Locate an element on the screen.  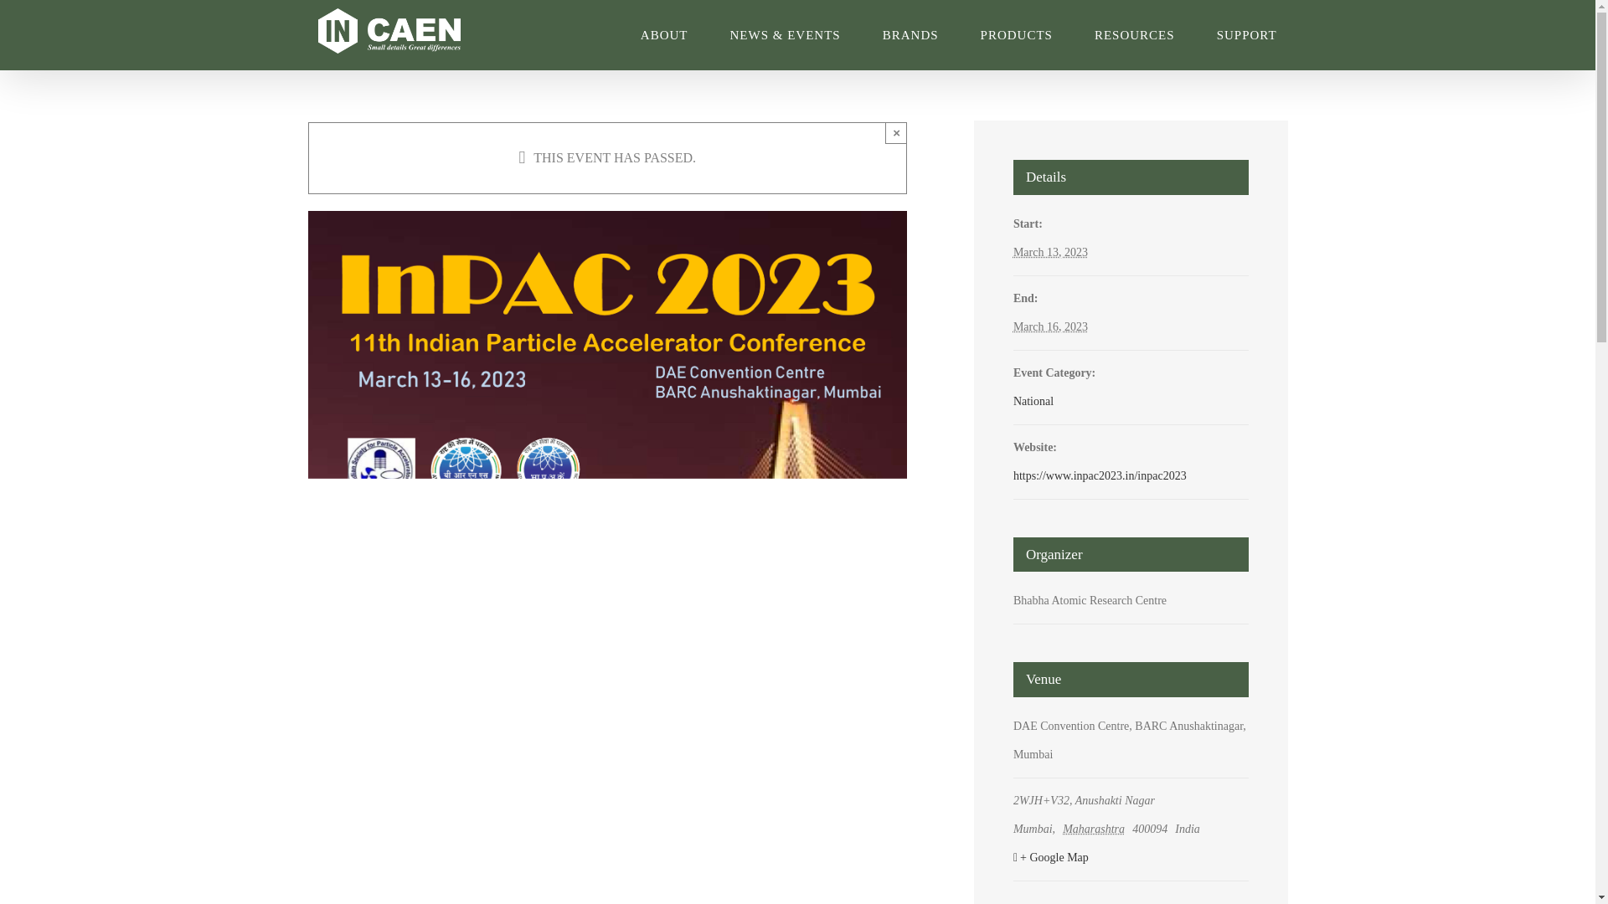
2023-03-13 is located at coordinates (1050, 251).